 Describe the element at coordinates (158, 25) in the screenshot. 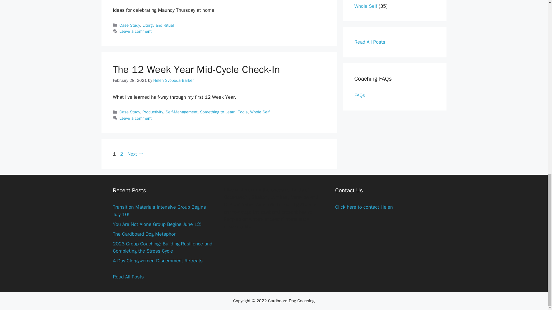

I see `Liturgy and Ritual` at that location.